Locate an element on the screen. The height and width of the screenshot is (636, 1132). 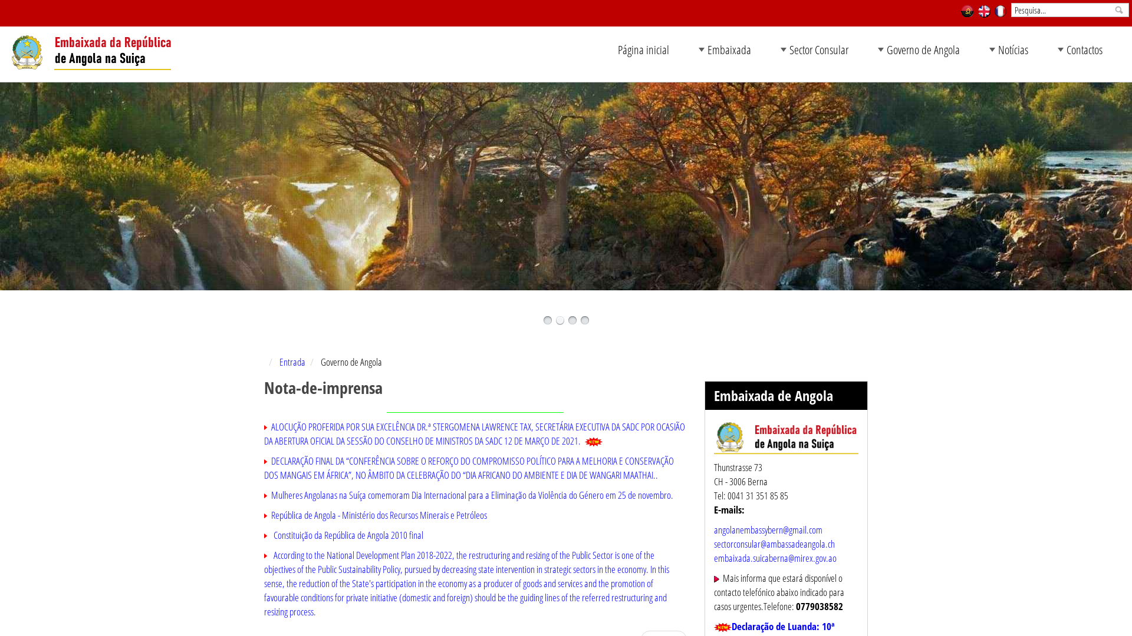
Entrada is located at coordinates (292, 362).